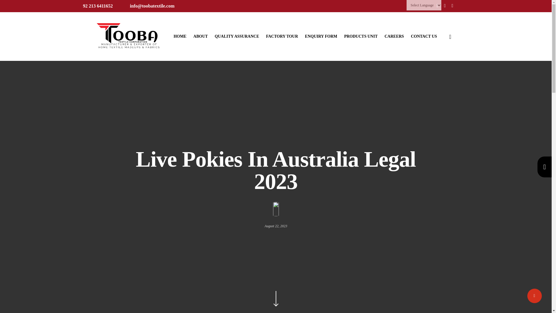 The image size is (556, 313). What do you see at coordinates (424, 36) in the screenshot?
I see `CONTACT US` at bounding box center [424, 36].